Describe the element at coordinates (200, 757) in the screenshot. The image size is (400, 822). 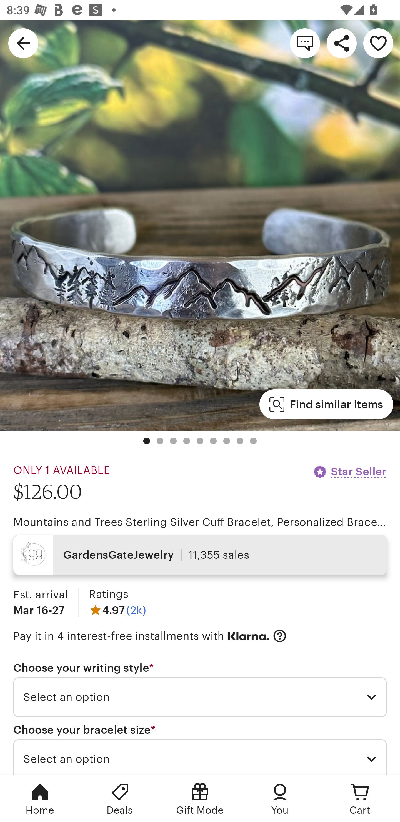
I see `Select an option` at that location.